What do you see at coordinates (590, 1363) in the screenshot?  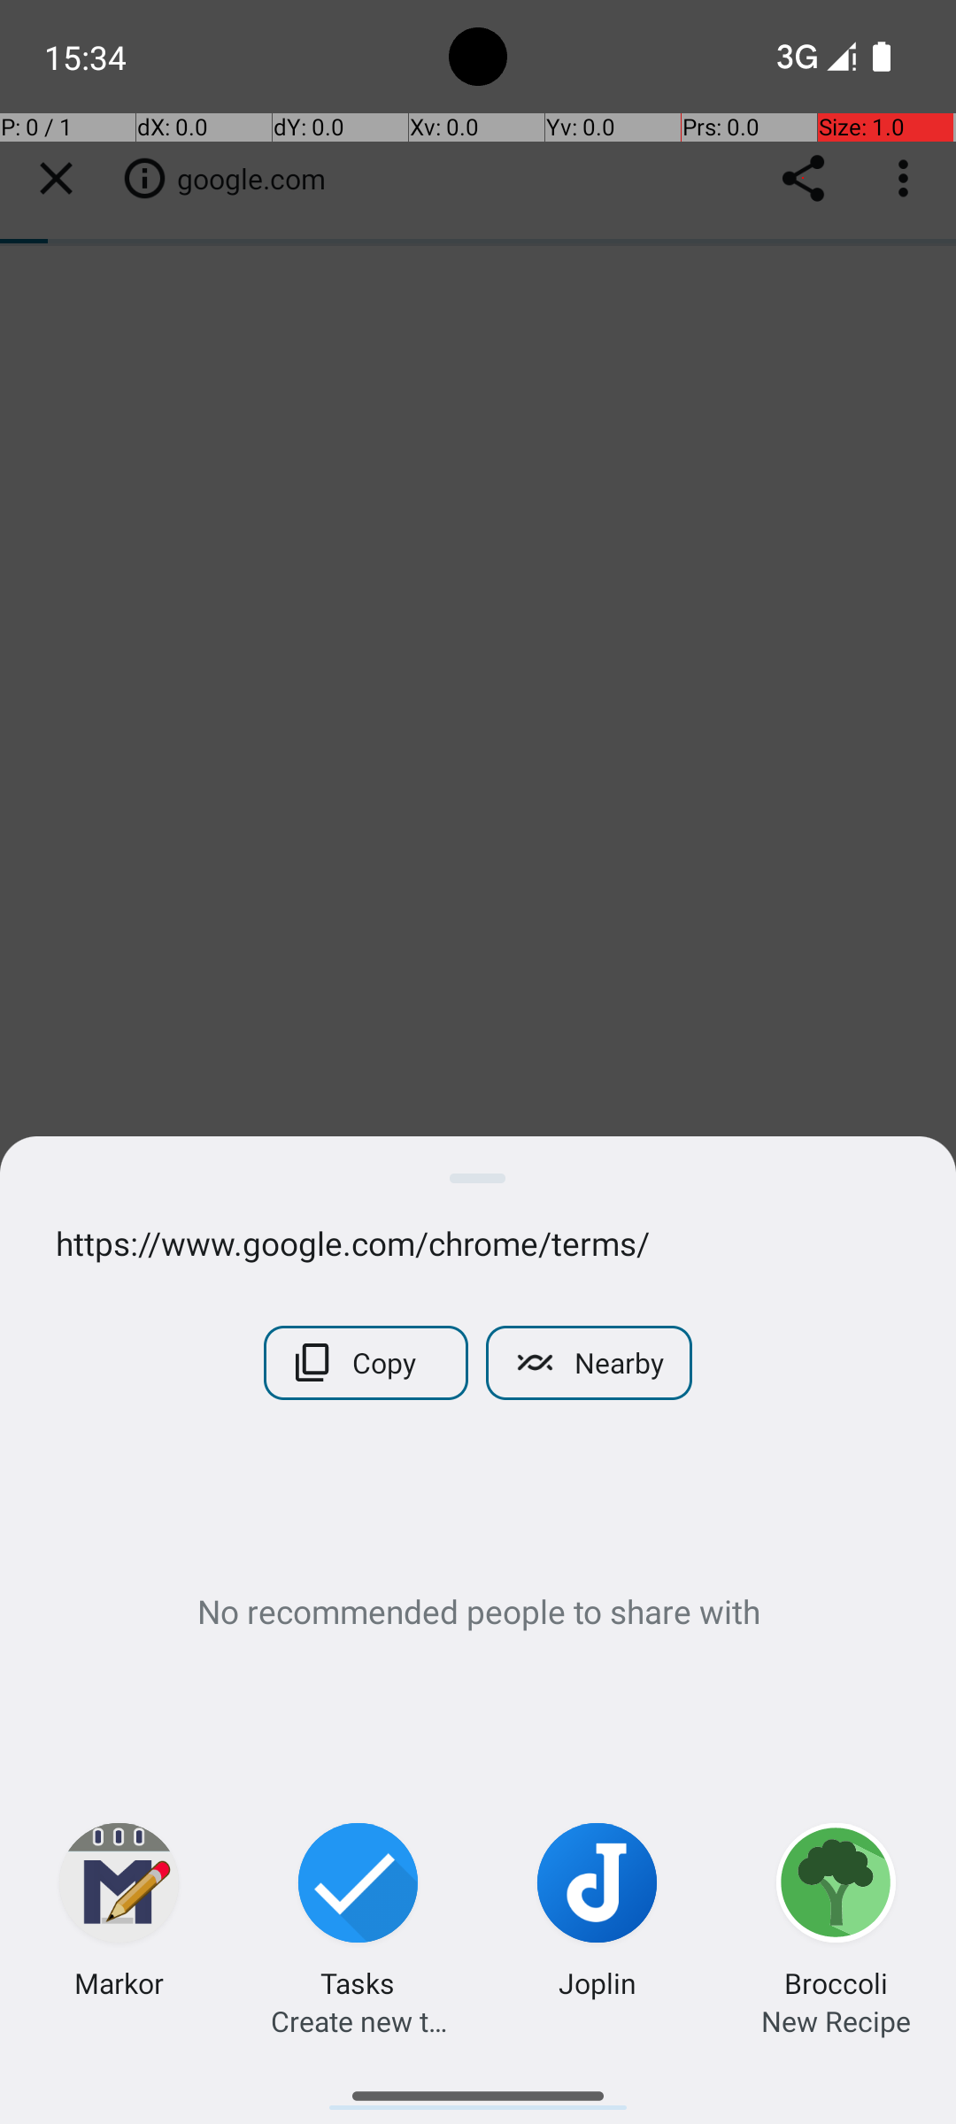 I see `Nearby` at bounding box center [590, 1363].